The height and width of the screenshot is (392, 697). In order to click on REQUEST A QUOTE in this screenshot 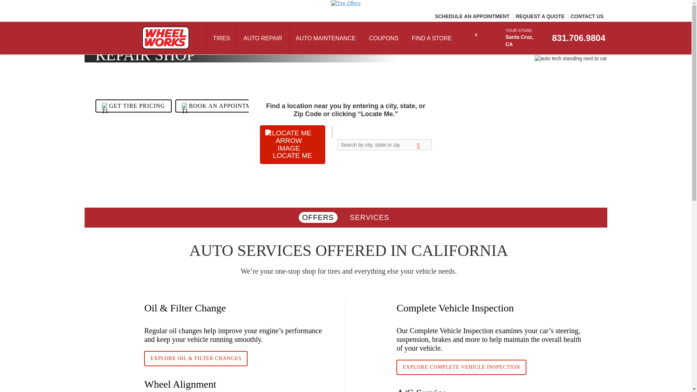, I will do `click(539, 16)`.